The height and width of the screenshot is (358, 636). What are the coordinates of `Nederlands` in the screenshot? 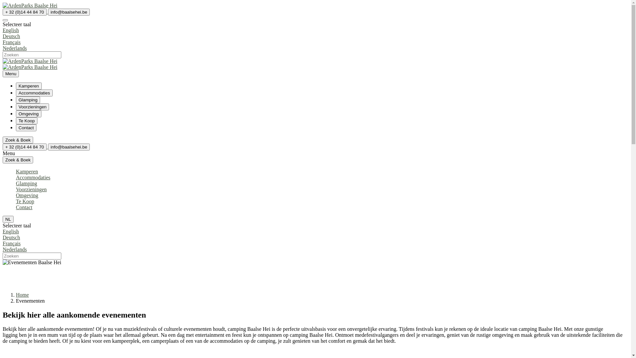 It's located at (315, 51).